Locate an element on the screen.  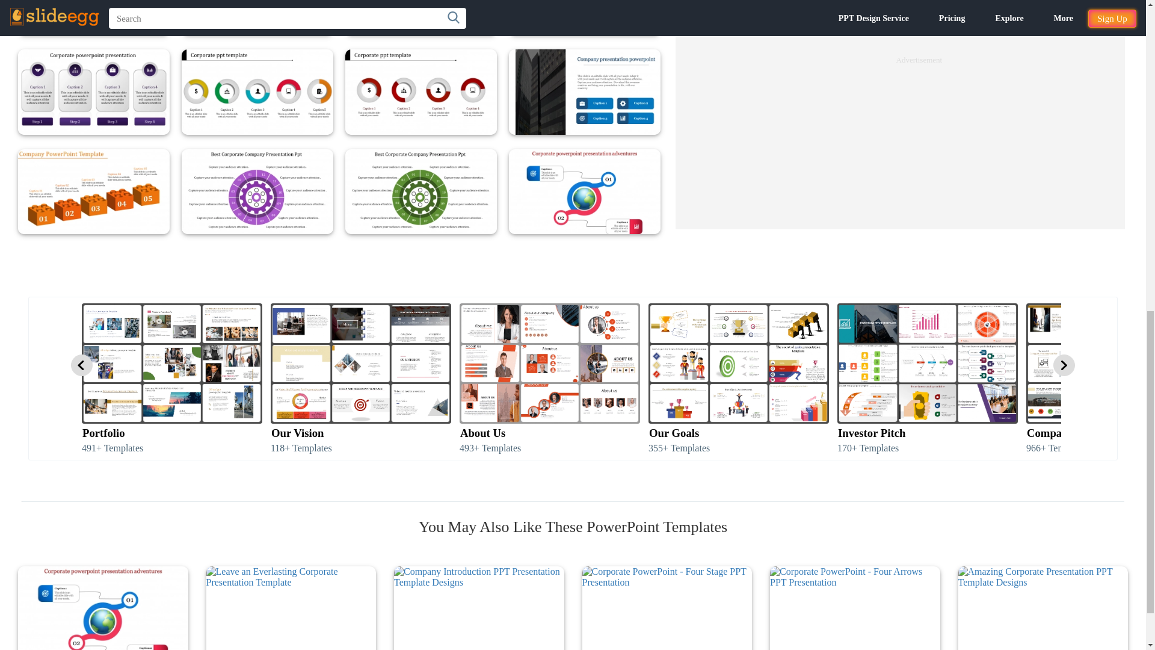
Leave an Everlasting Corporate Presentation Template is located at coordinates (291, 608).